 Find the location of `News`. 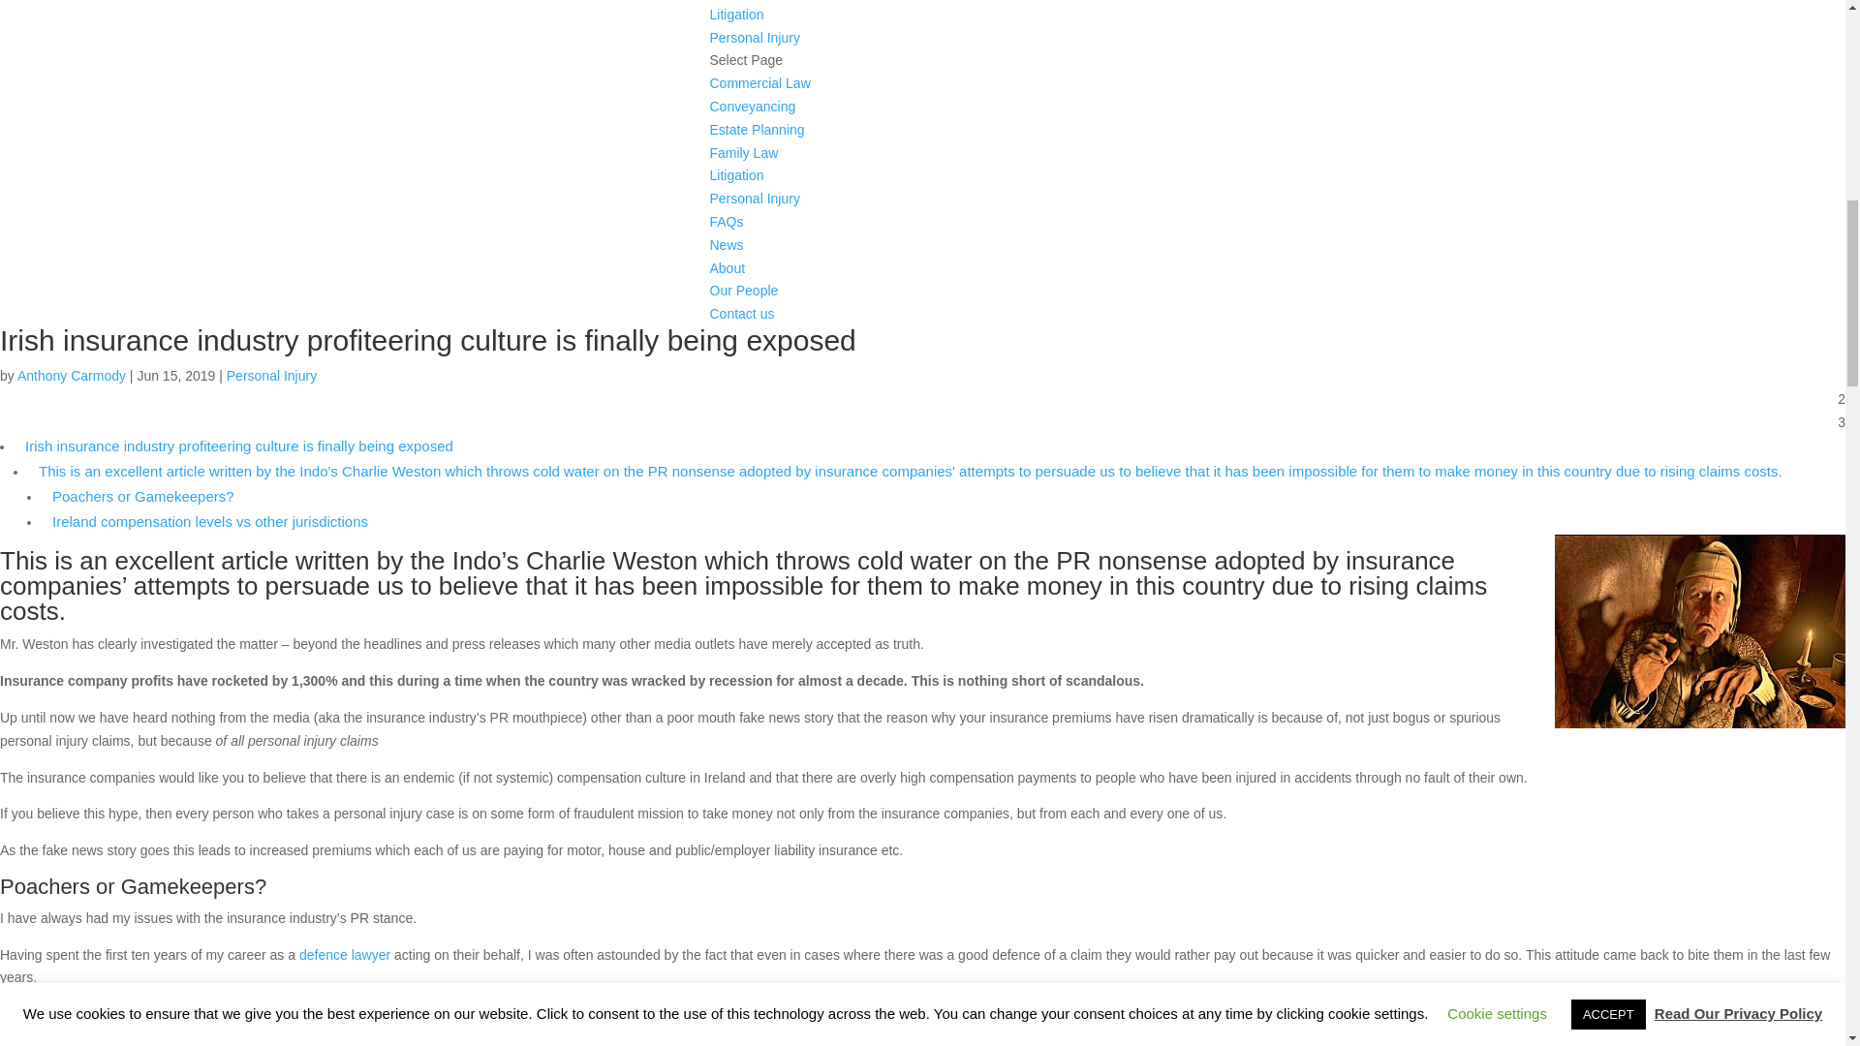

News is located at coordinates (725, 245).